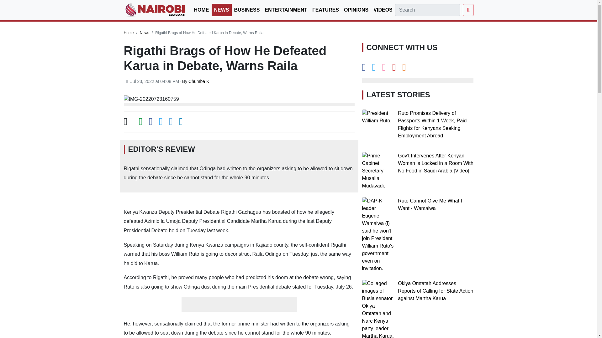 Image resolution: width=602 pixels, height=338 pixels. Describe the element at coordinates (201, 10) in the screenshot. I see `HOME` at that location.